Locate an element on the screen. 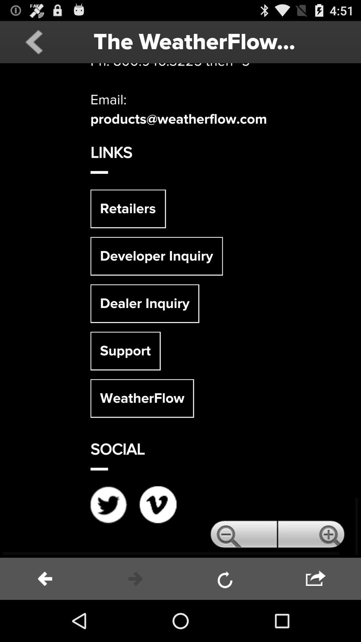 The width and height of the screenshot is (361, 642). update the page is located at coordinates (226, 579).